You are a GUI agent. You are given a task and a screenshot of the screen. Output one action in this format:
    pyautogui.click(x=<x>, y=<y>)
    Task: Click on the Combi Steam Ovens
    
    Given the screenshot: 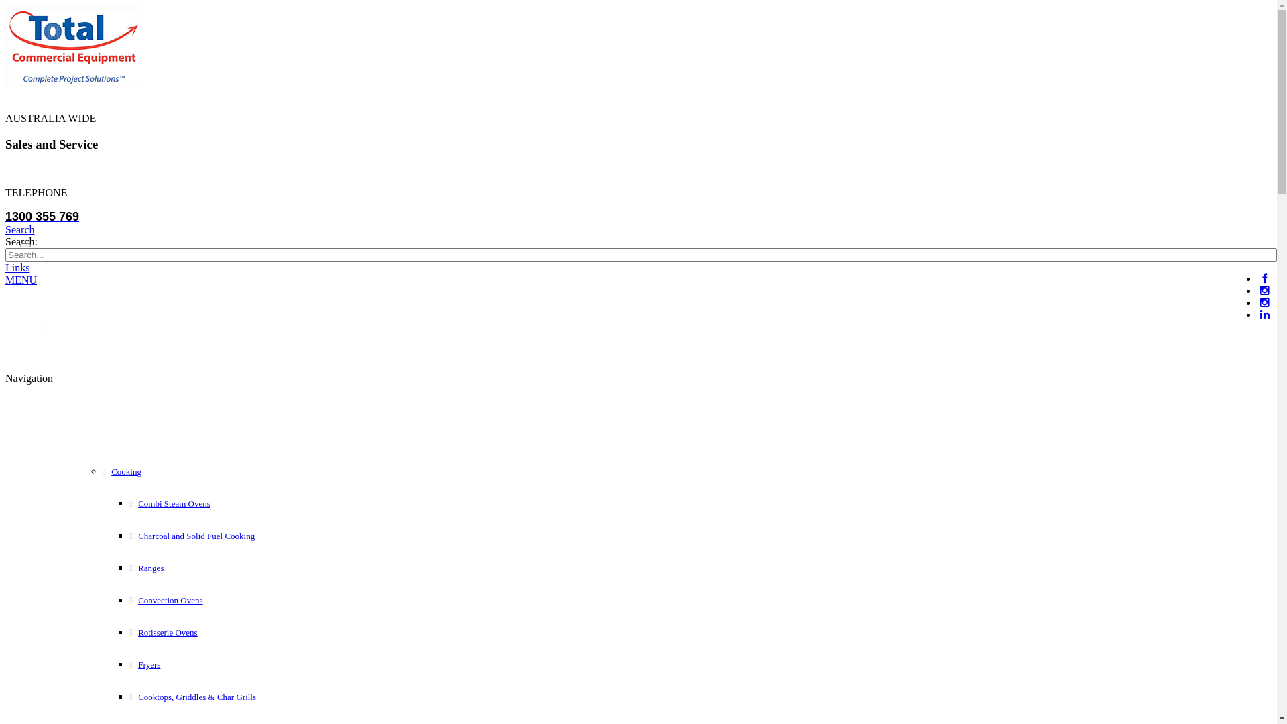 What is the action you would take?
    pyautogui.click(x=237, y=504)
    